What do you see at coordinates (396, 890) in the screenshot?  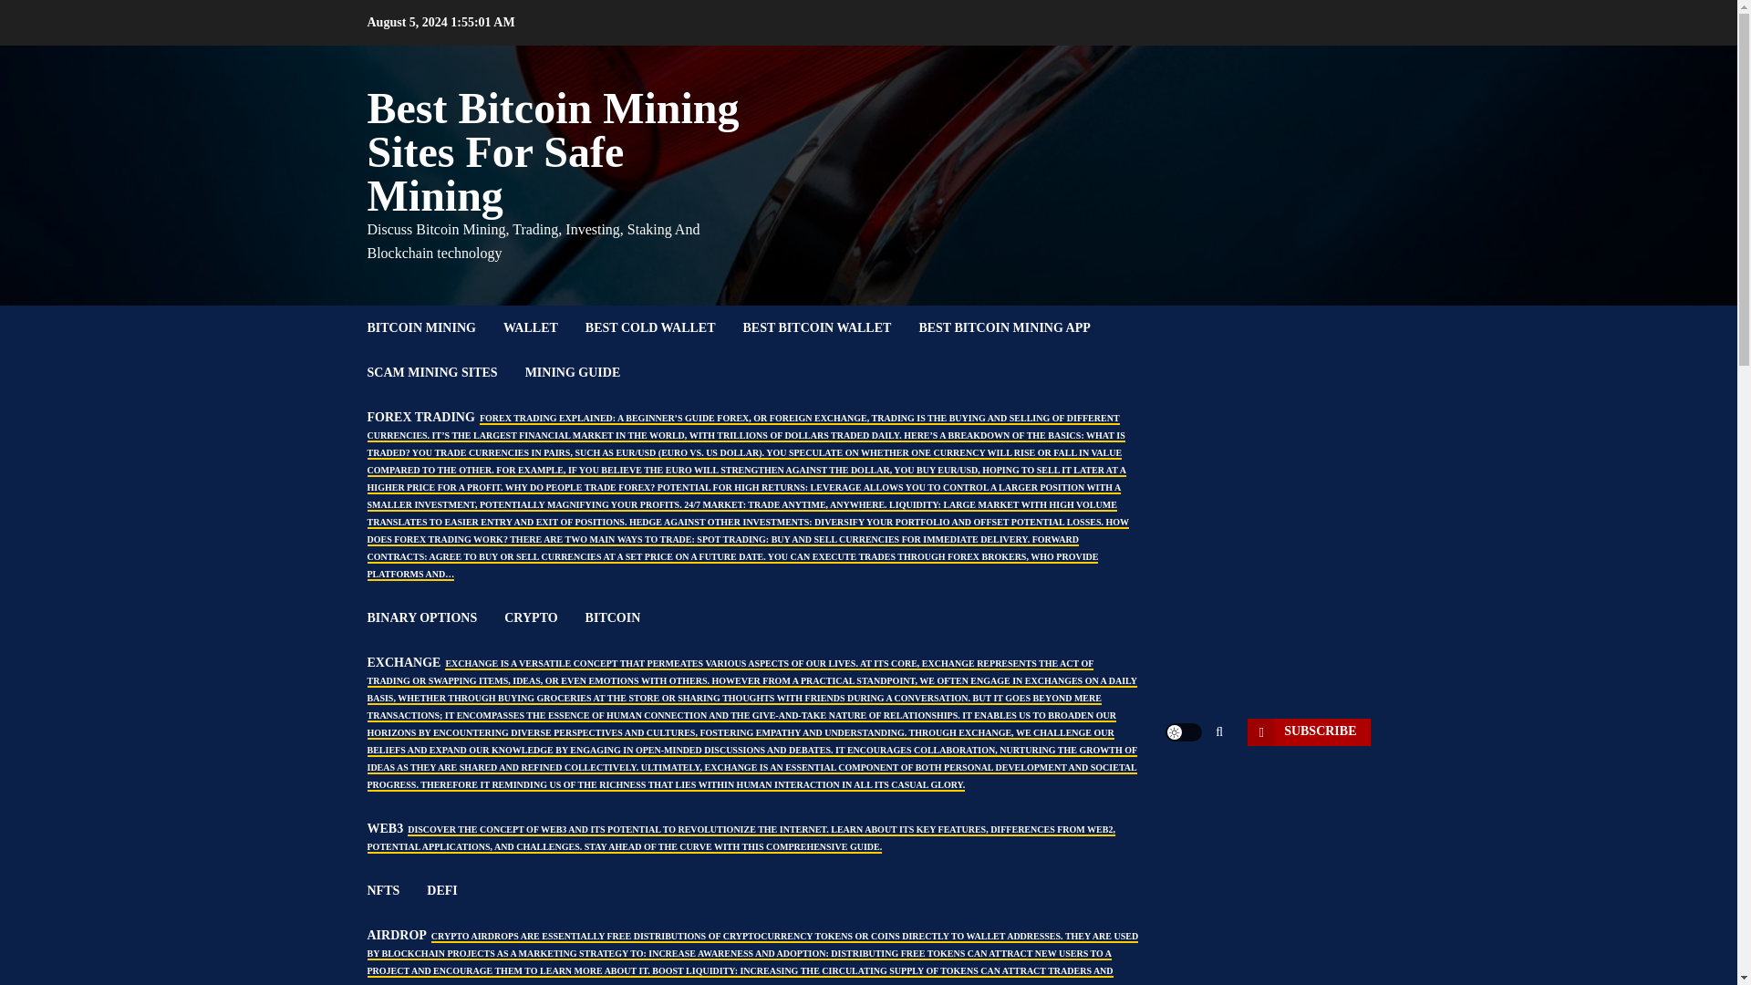 I see `NFTS` at bounding box center [396, 890].